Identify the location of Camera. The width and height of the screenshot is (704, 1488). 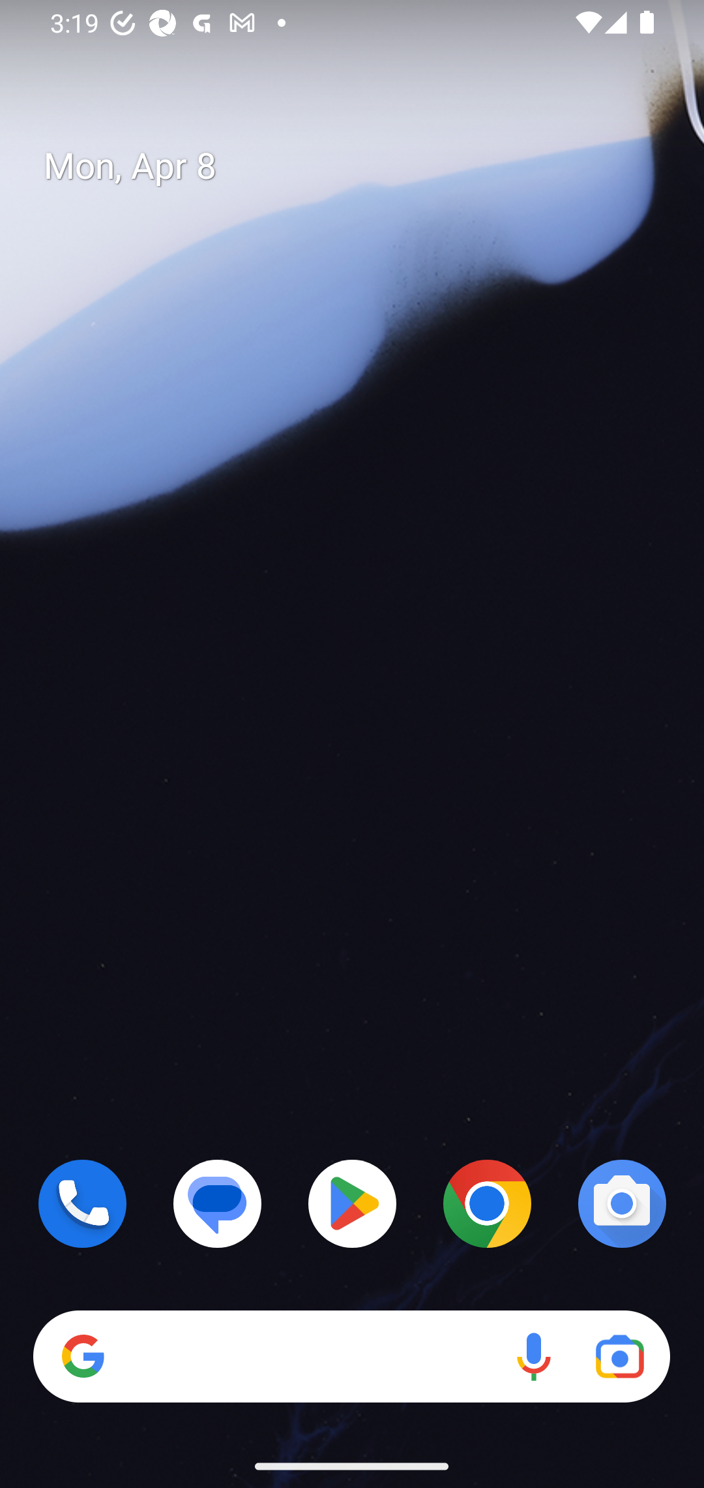
(622, 1203).